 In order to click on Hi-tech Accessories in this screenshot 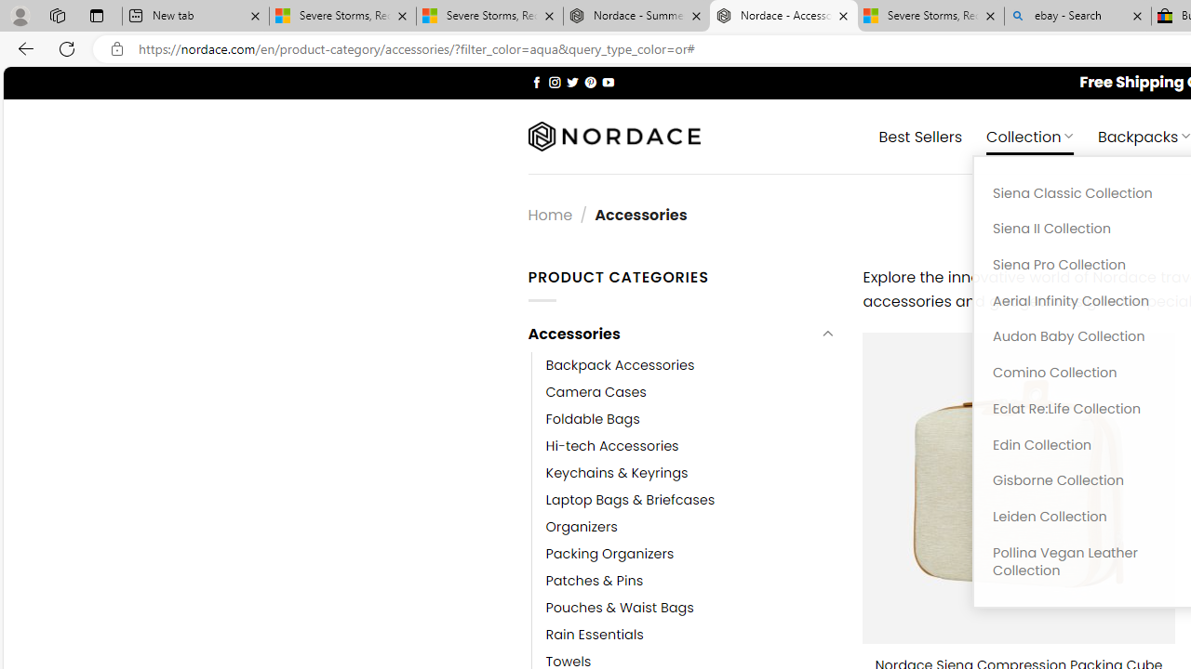, I will do `click(690, 446)`.